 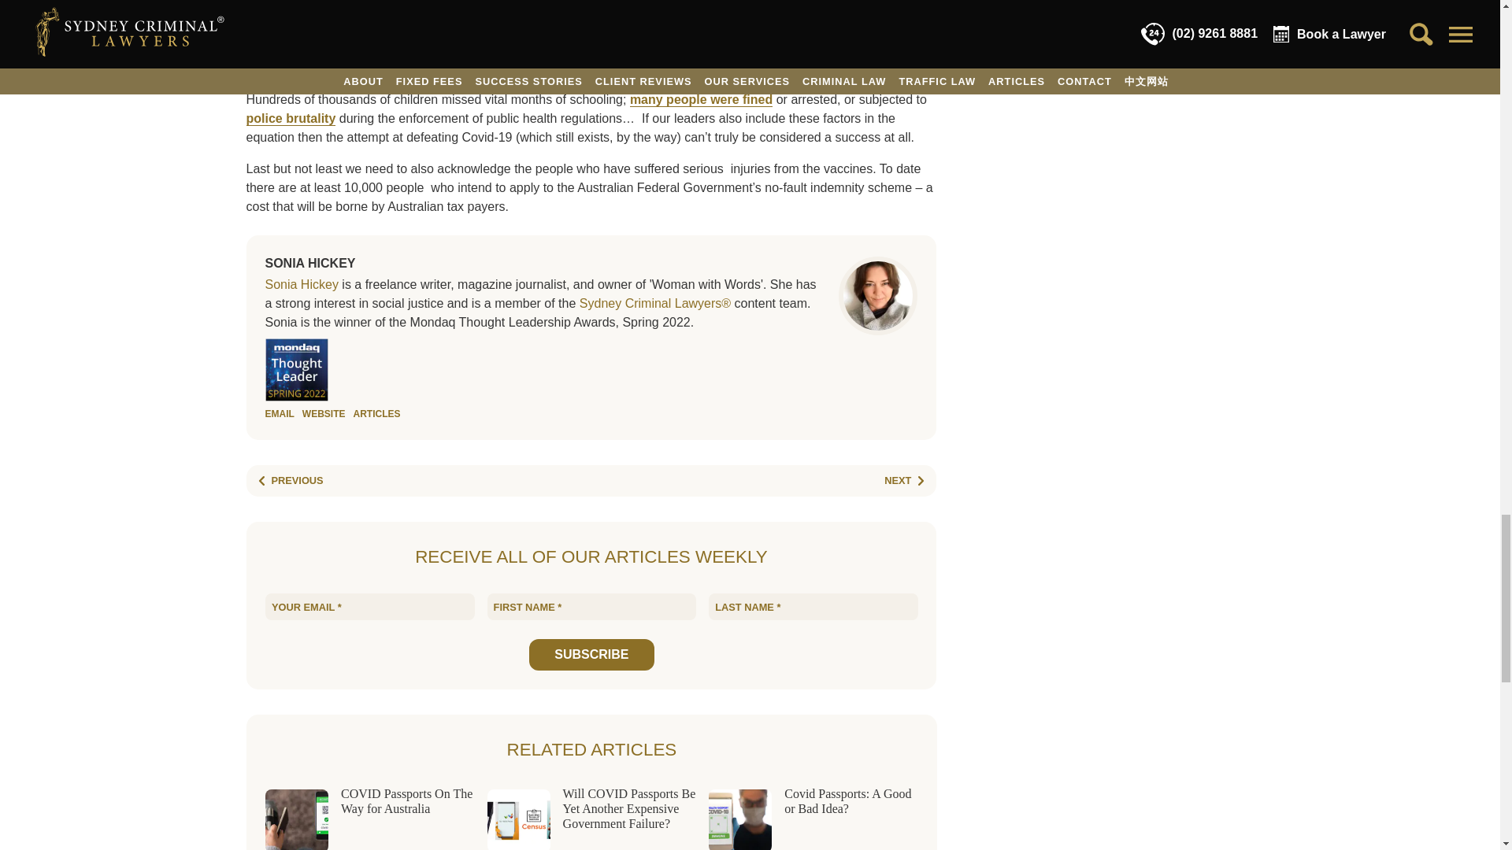 What do you see at coordinates (907, 480) in the screenshot?
I see `NEXT` at bounding box center [907, 480].